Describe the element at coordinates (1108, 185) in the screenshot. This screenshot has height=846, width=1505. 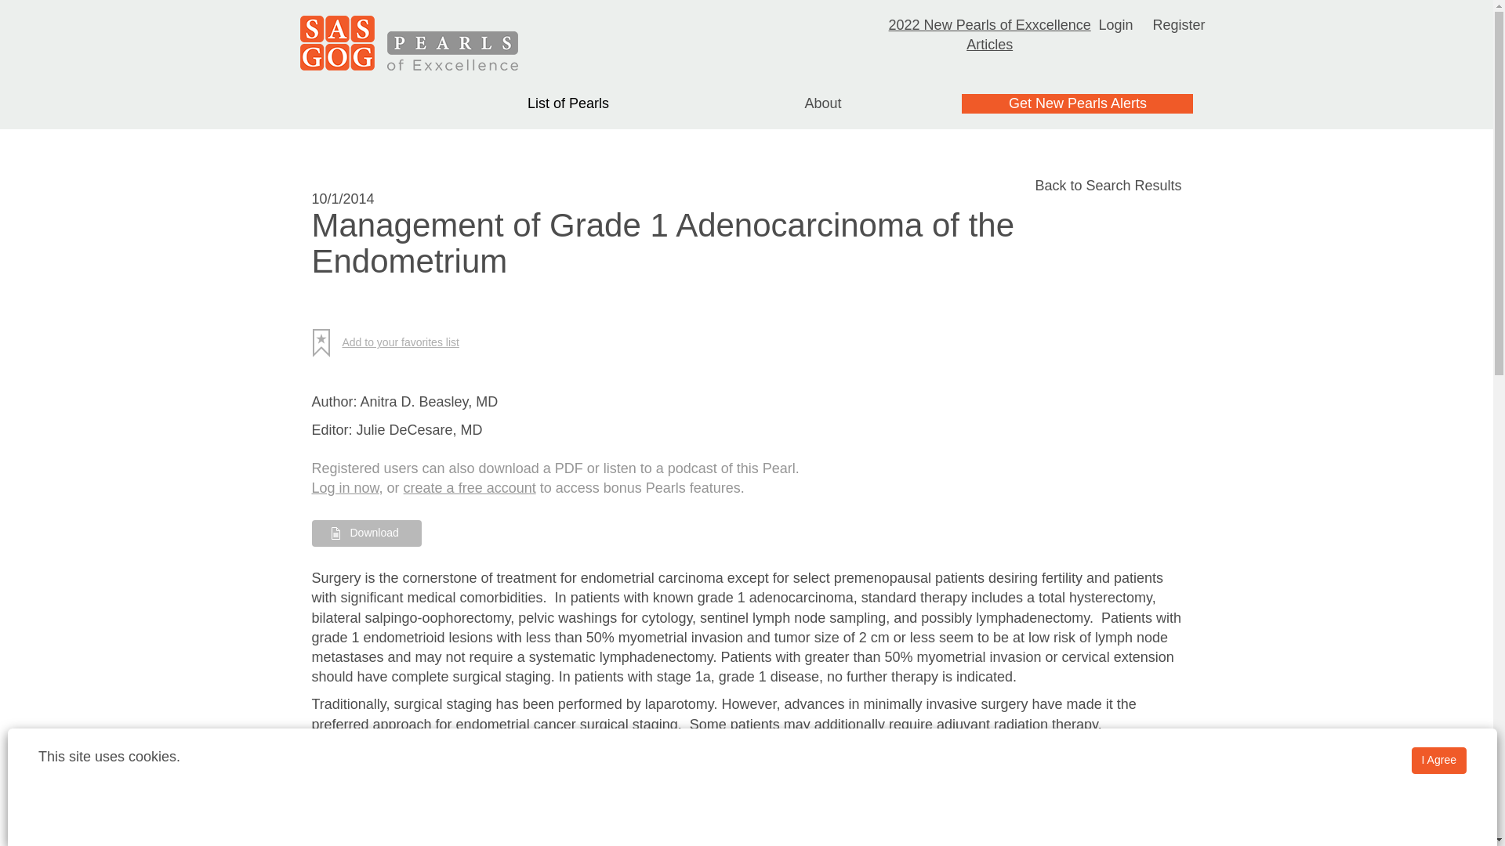
I see `Back to Search Results` at that location.